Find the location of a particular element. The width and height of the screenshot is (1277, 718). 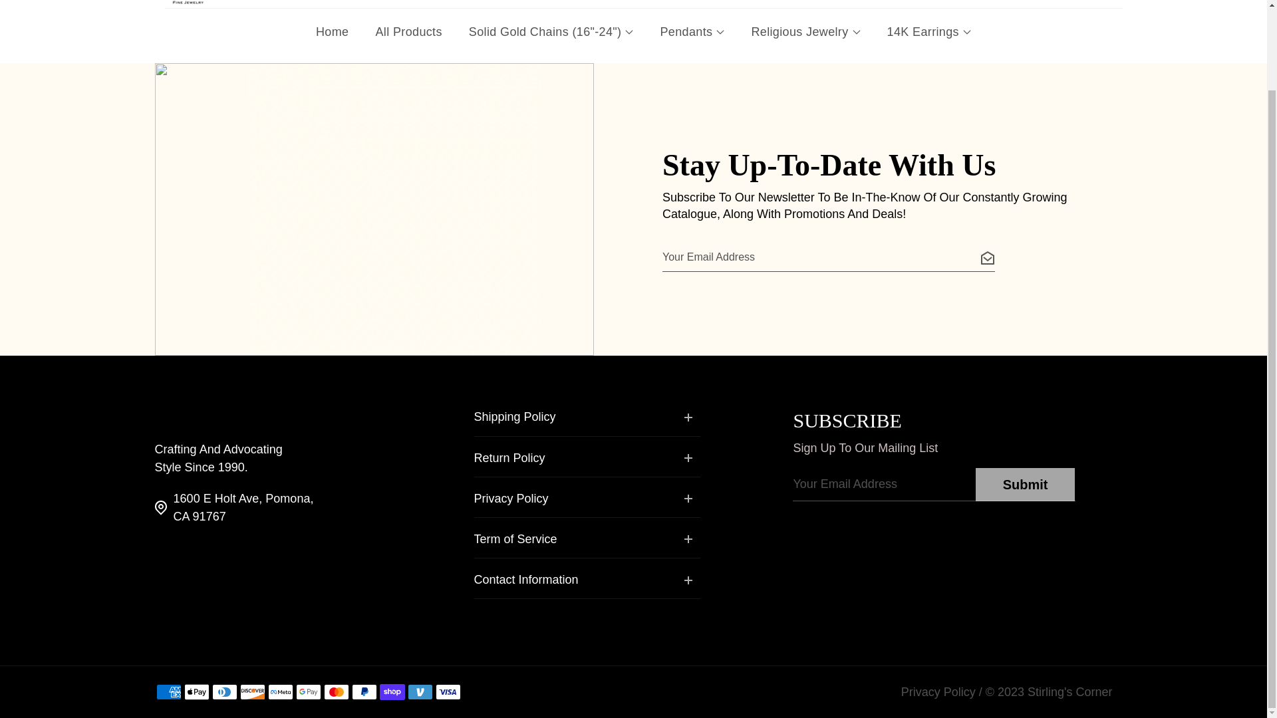

Discover is located at coordinates (251, 692).